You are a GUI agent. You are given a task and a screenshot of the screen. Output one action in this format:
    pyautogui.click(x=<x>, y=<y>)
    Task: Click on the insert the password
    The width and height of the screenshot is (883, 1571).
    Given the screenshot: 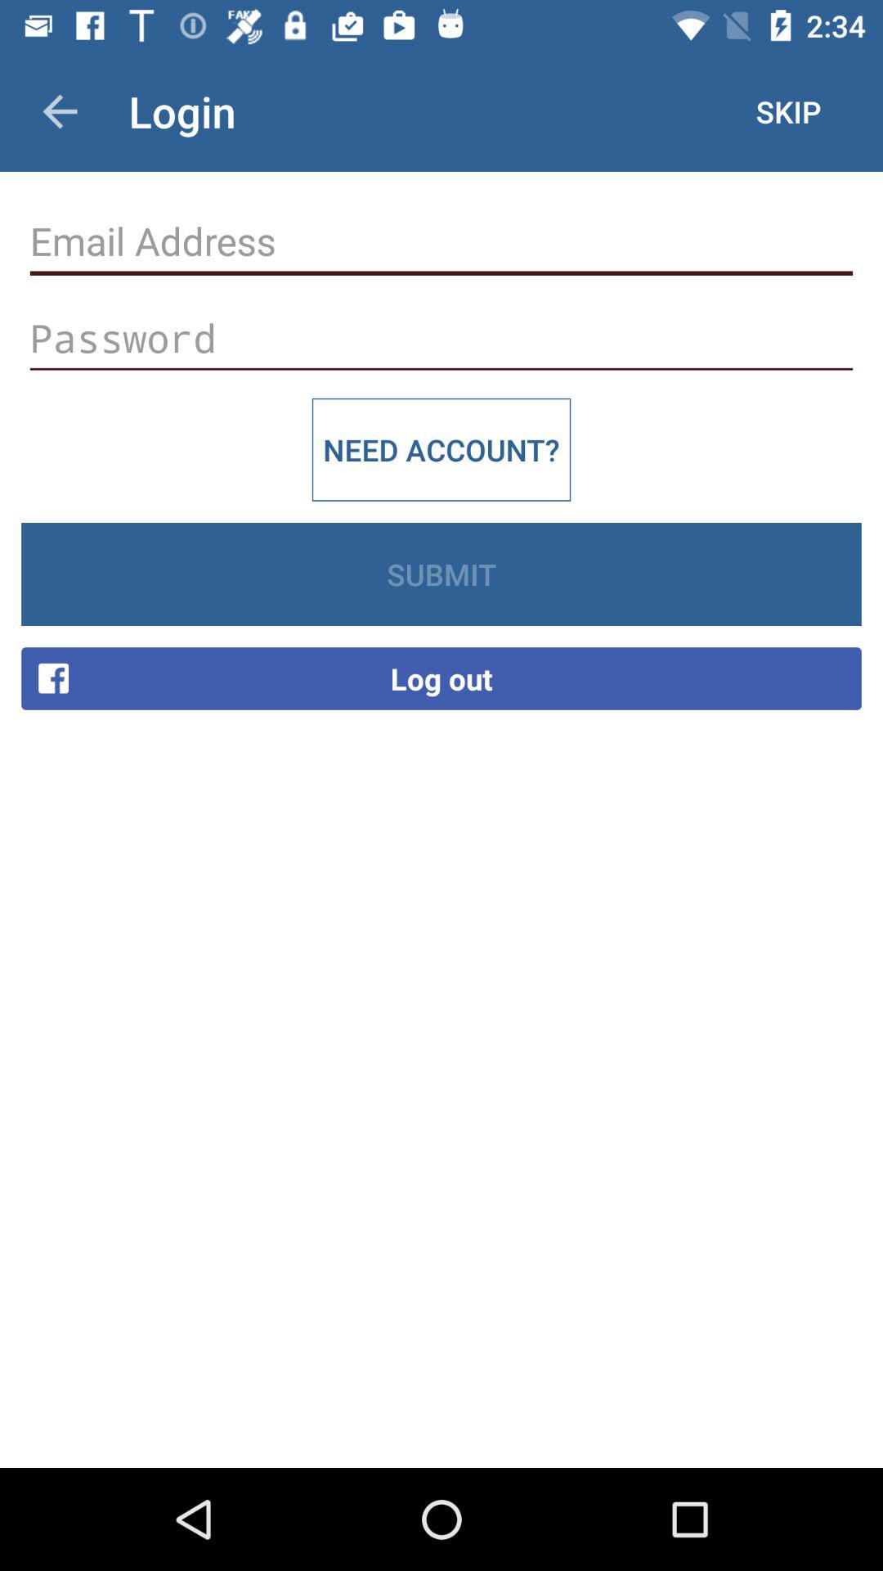 What is the action you would take?
    pyautogui.click(x=441, y=339)
    